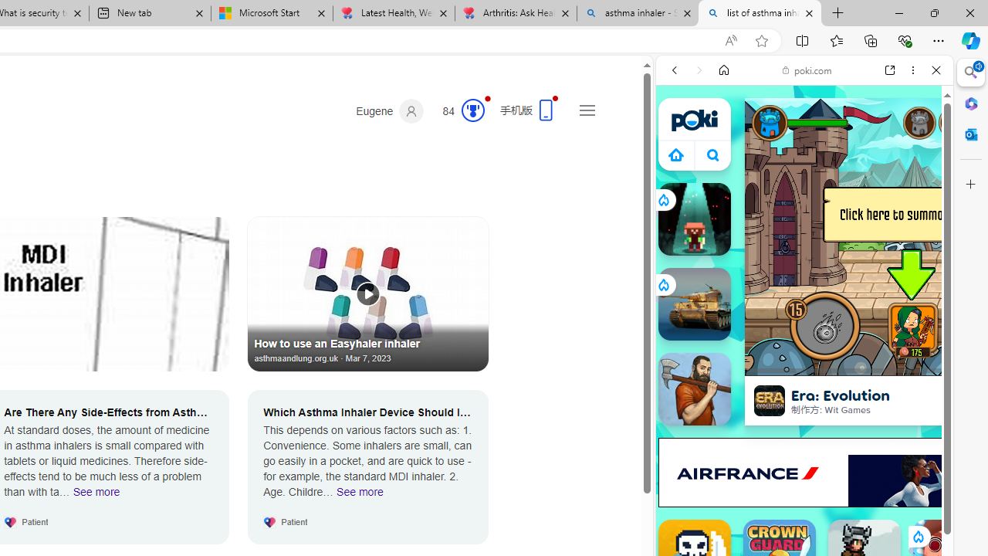 The image size is (988, 556). Describe the element at coordinates (681, 176) in the screenshot. I see `WEB  ` at that location.